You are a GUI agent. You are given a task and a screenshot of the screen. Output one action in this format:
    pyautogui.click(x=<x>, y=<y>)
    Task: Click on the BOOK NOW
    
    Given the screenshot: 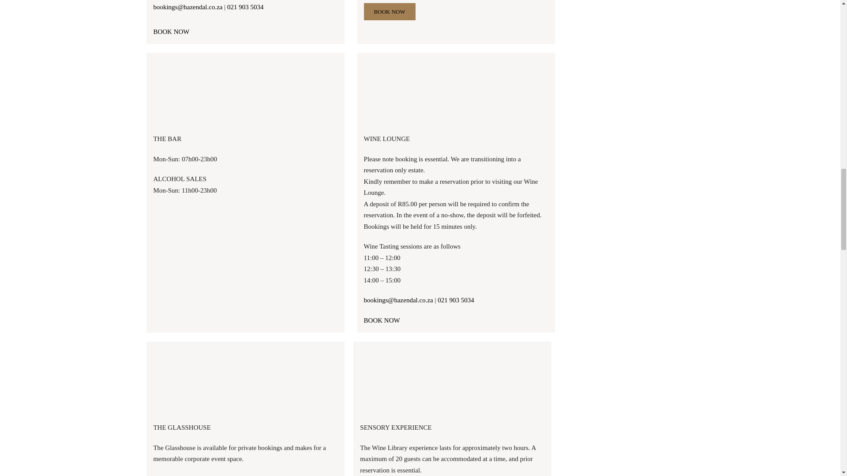 What is the action you would take?
    pyautogui.click(x=171, y=31)
    